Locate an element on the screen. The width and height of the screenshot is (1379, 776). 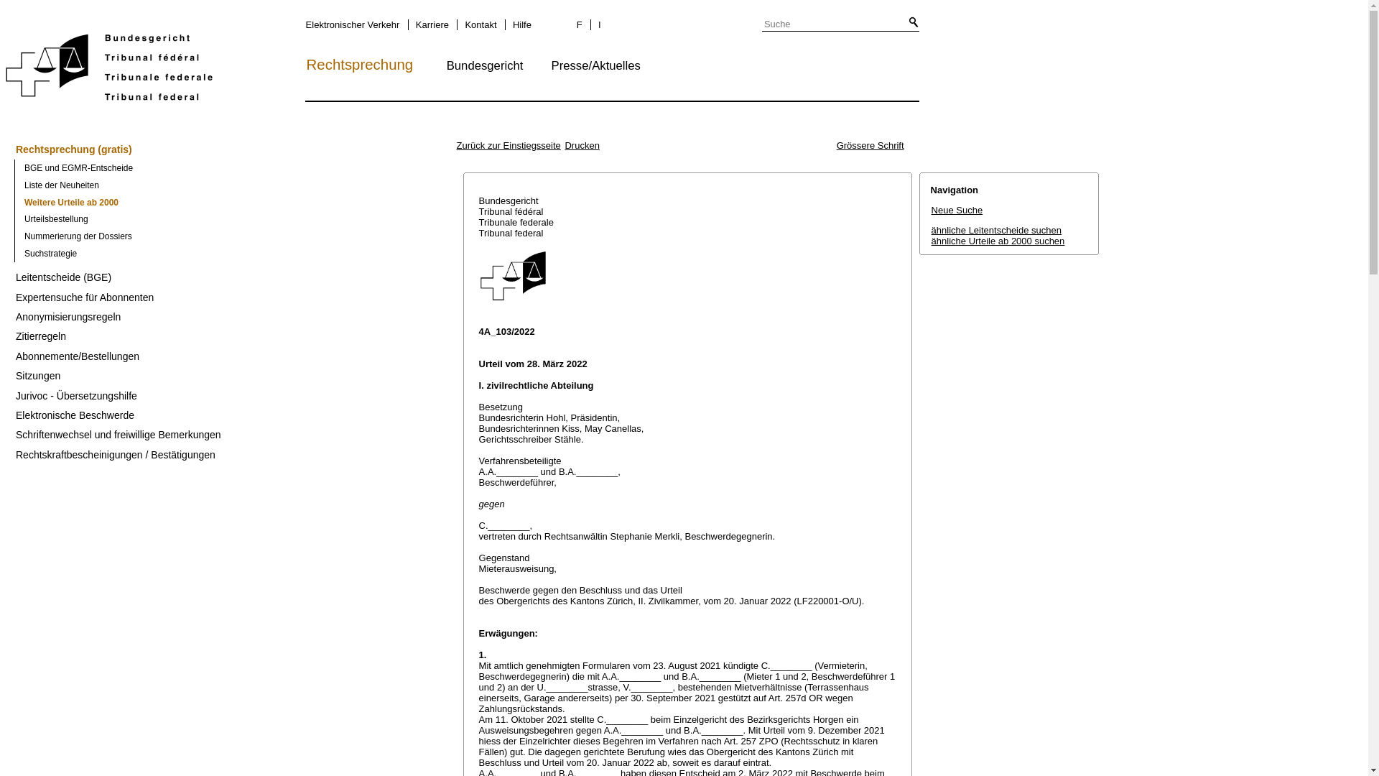
Rechtsprechung (gratis) is located at coordinates (210, 149).